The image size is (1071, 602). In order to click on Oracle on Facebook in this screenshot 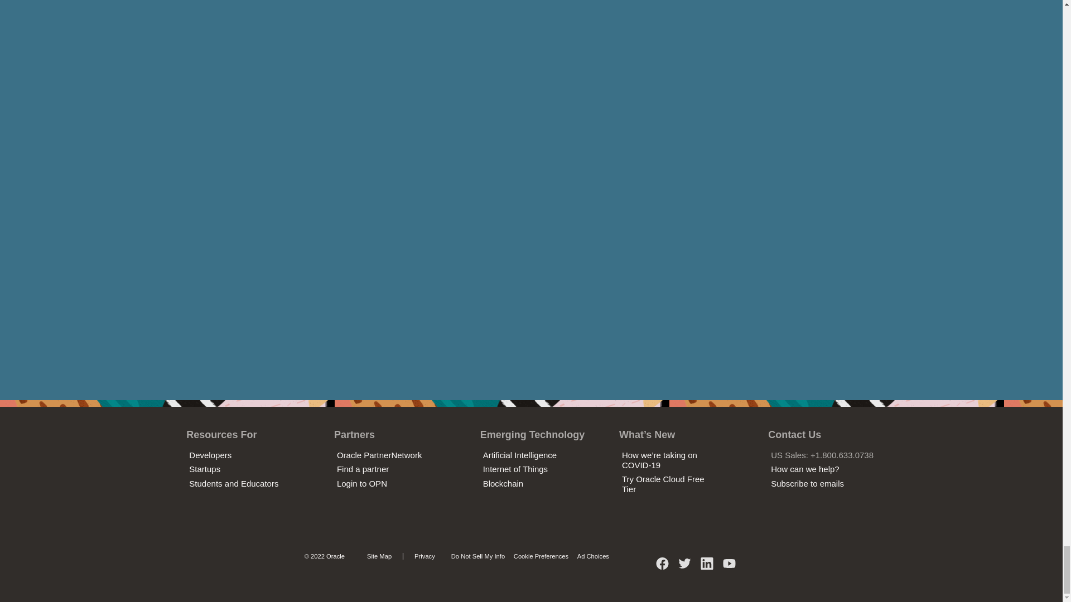, I will do `click(663, 567)`.